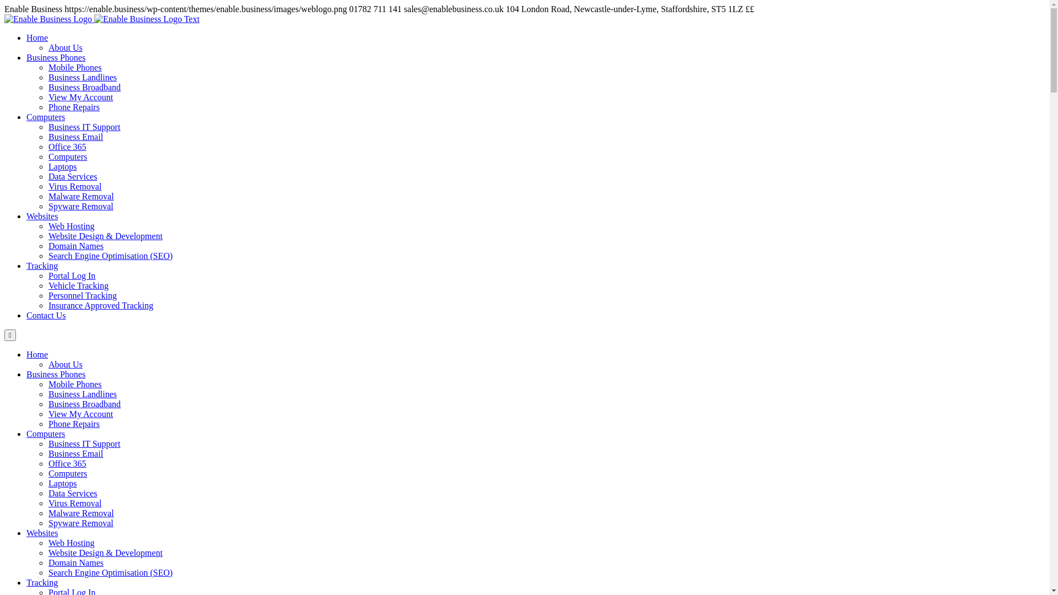  I want to click on Domain Names, so click(76, 563).